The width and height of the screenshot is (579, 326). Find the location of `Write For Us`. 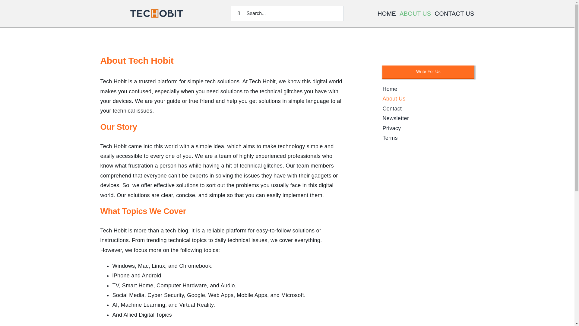

Write For Us is located at coordinates (428, 72).